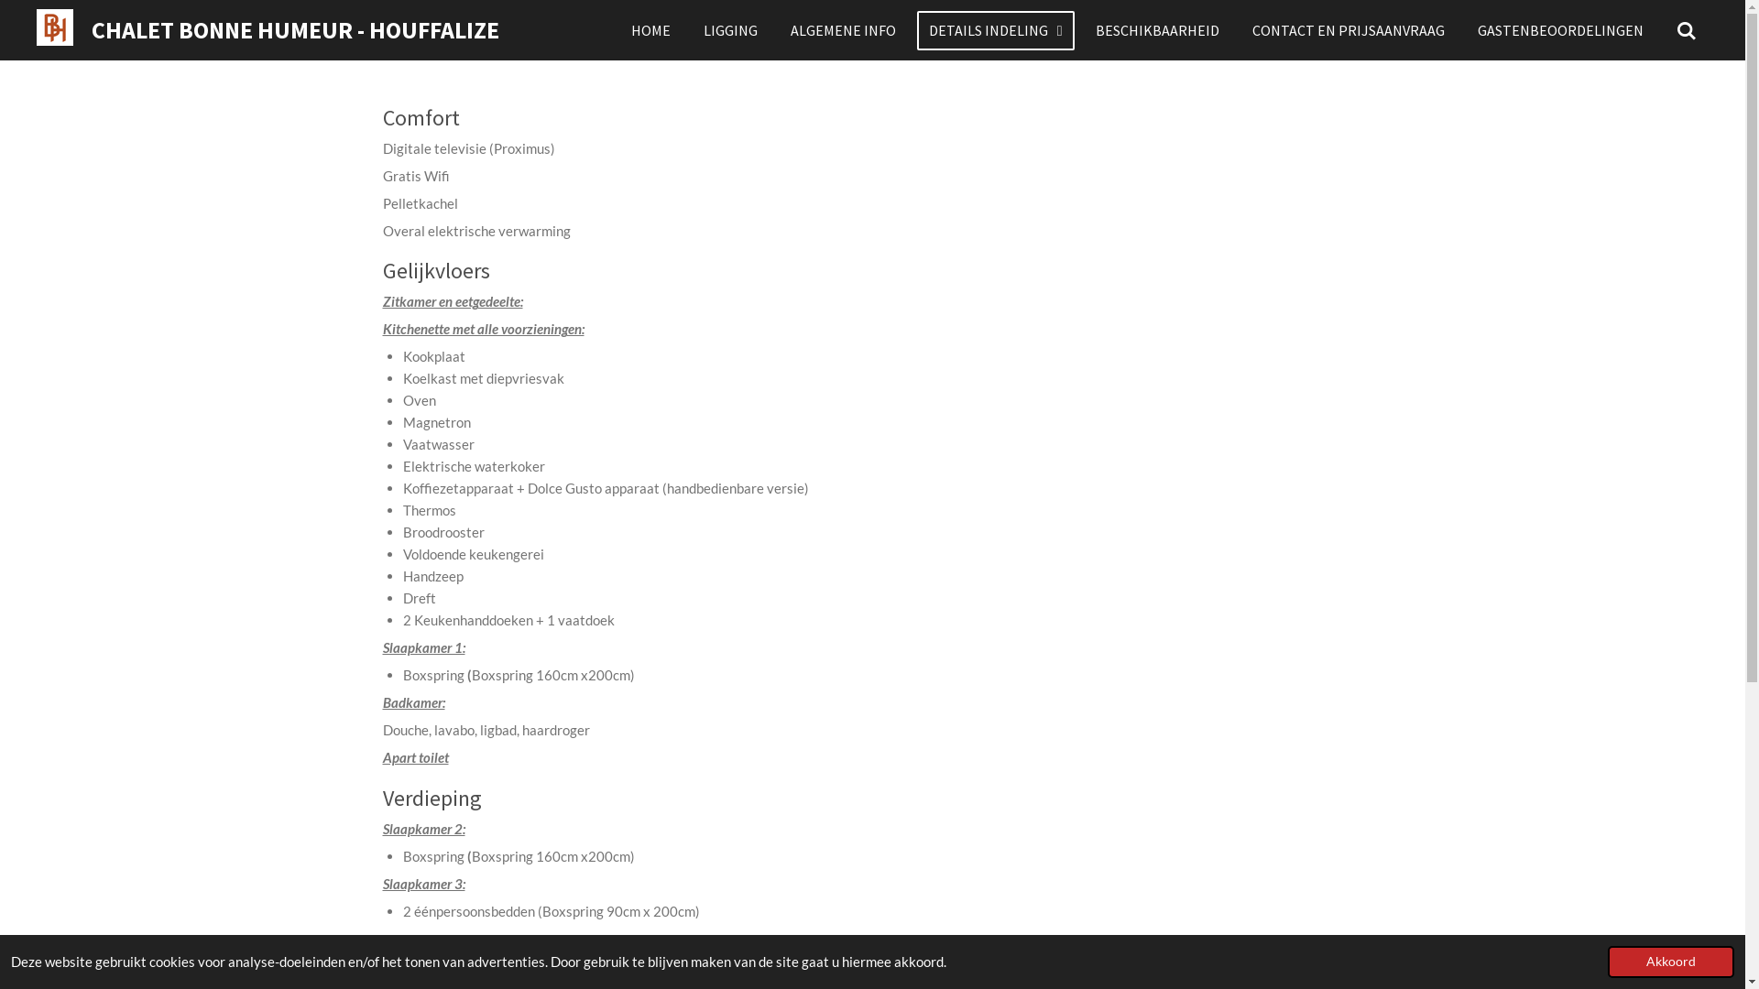 The width and height of the screenshot is (1759, 989). What do you see at coordinates (55, 27) in the screenshot?
I see `www.chaletbonnehumeur.be` at bounding box center [55, 27].